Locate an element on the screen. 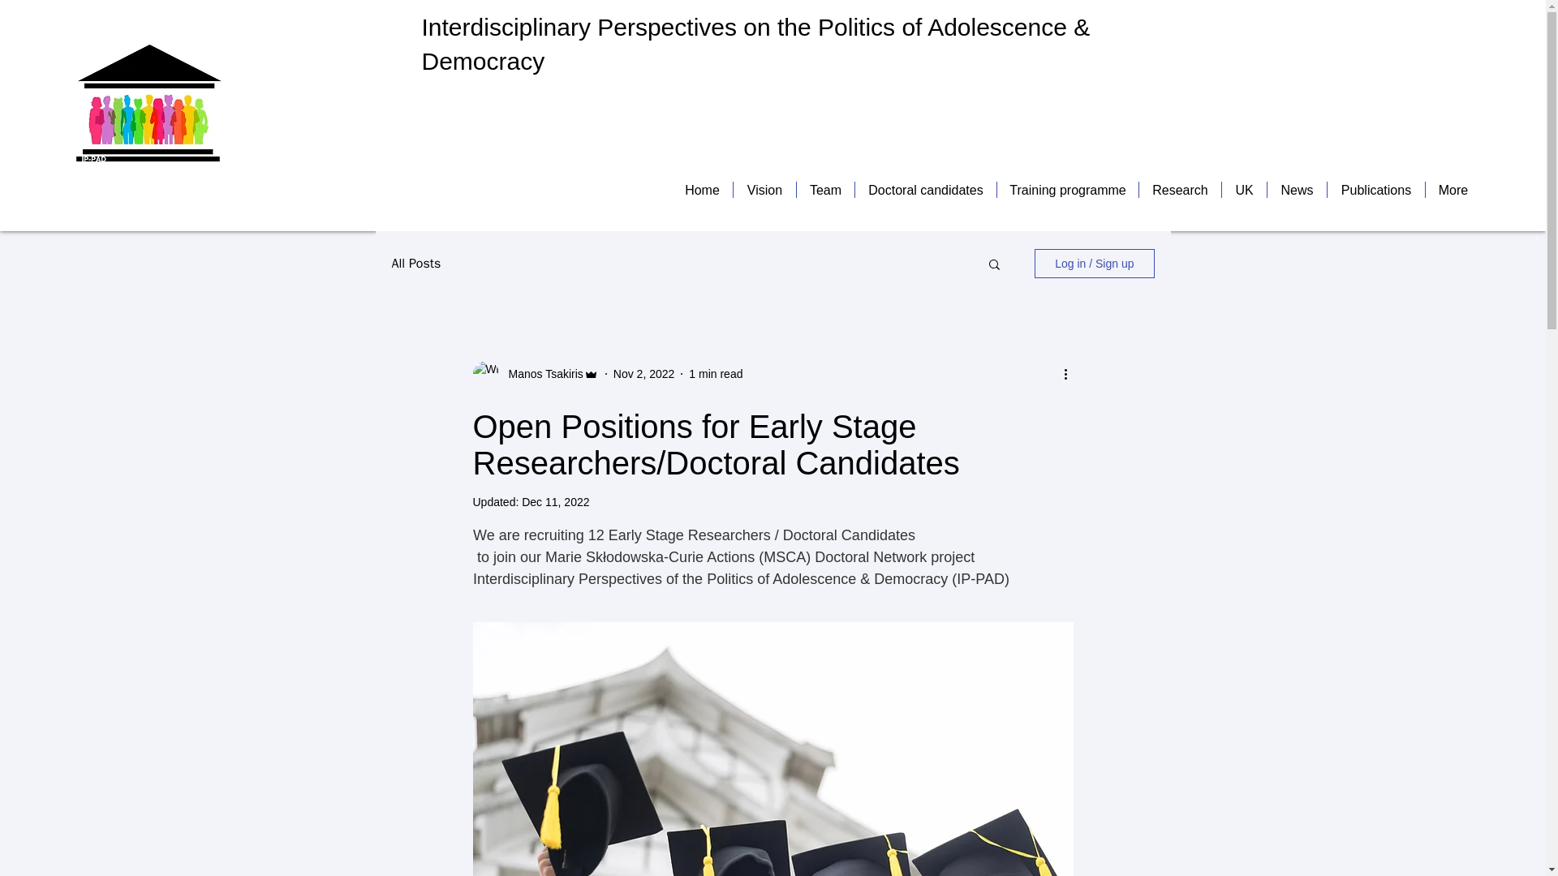  Research is located at coordinates (1180, 190).